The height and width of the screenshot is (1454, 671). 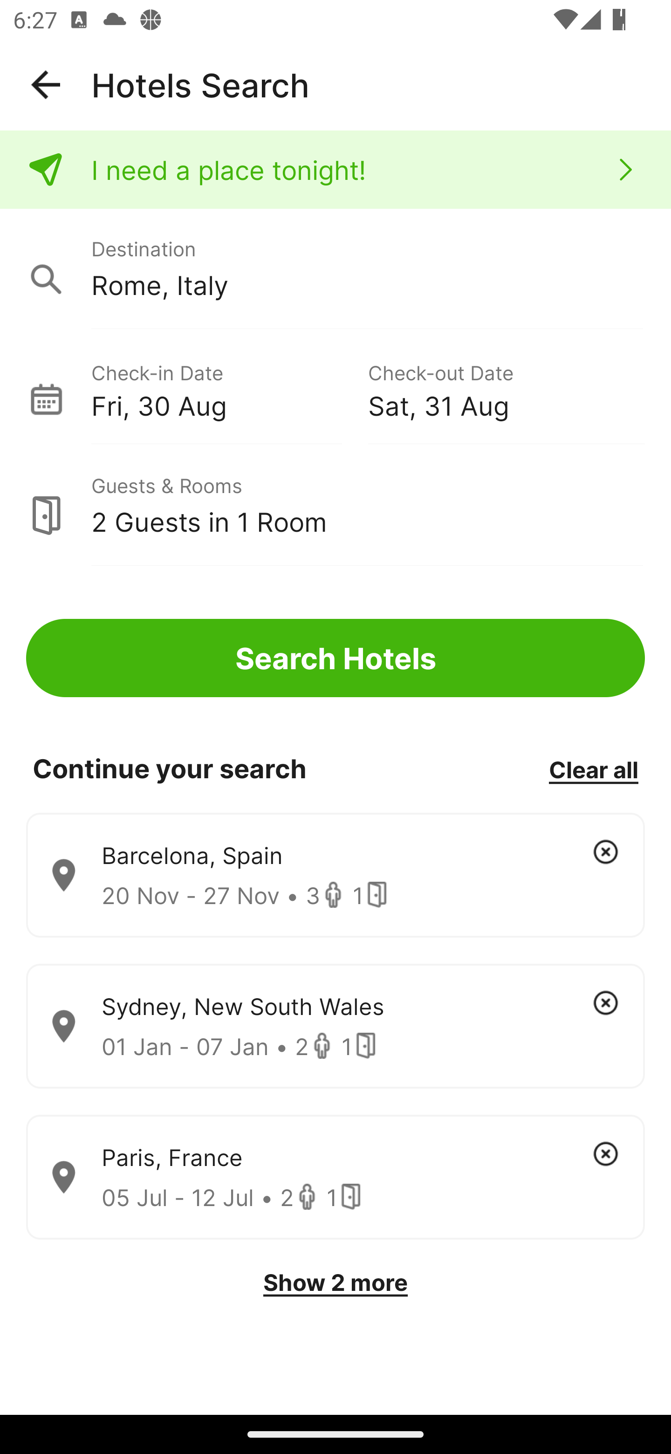 What do you see at coordinates (593, 769) in the screenshot?
I see `Clear all` at bounding box center [593, 769].